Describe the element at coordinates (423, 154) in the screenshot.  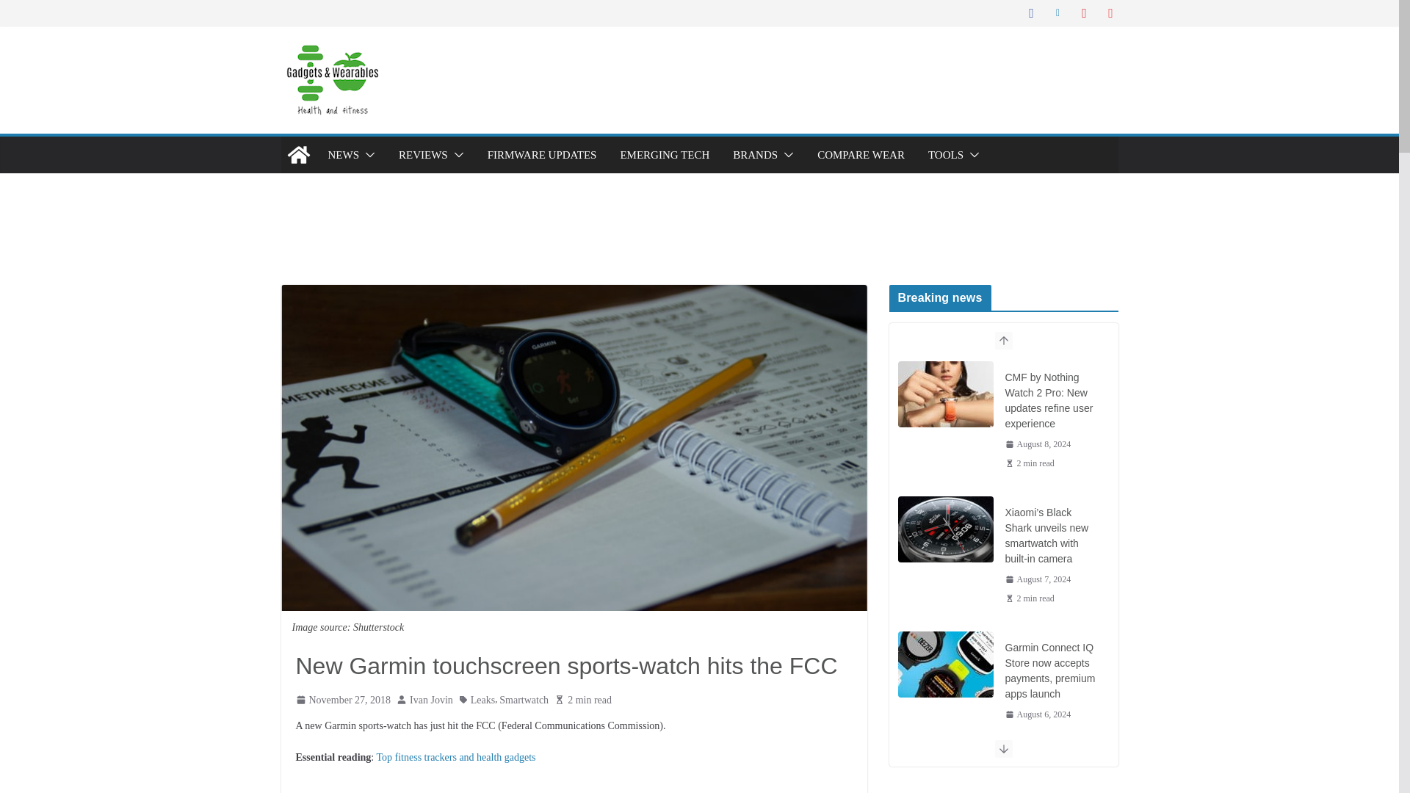
I see `REVIEWS` at that location.